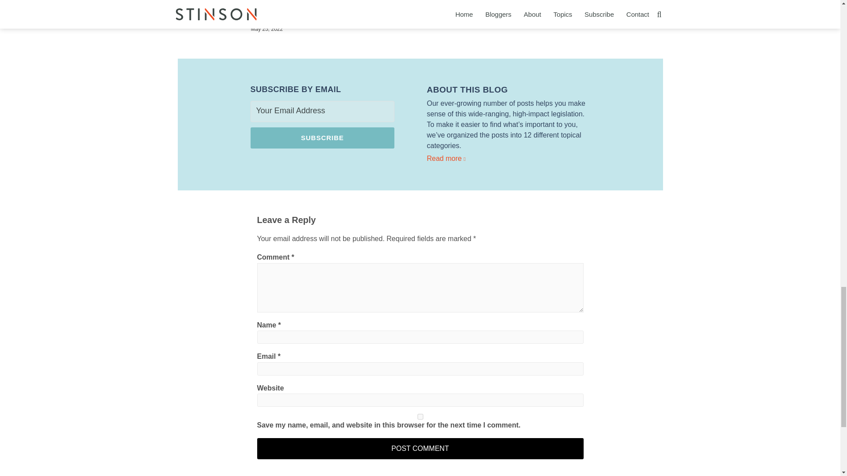 This screenshot has height=476, width=847. Describe the element at coordinates (322, 138) in the screenshot. I see `Subscribe` at that location.